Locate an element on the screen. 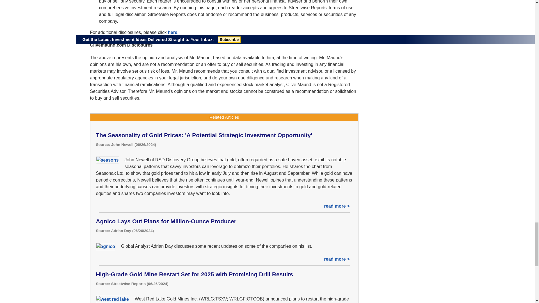  seasons is located at coordinates (107, 160).